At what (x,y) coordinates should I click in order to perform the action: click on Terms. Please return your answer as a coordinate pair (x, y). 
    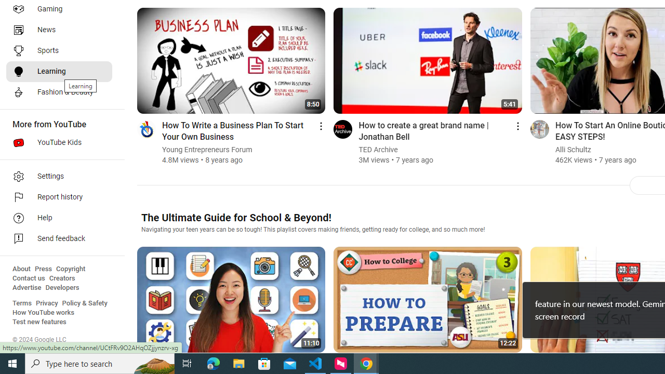
    Looking at the image, I should click on (22, 303).